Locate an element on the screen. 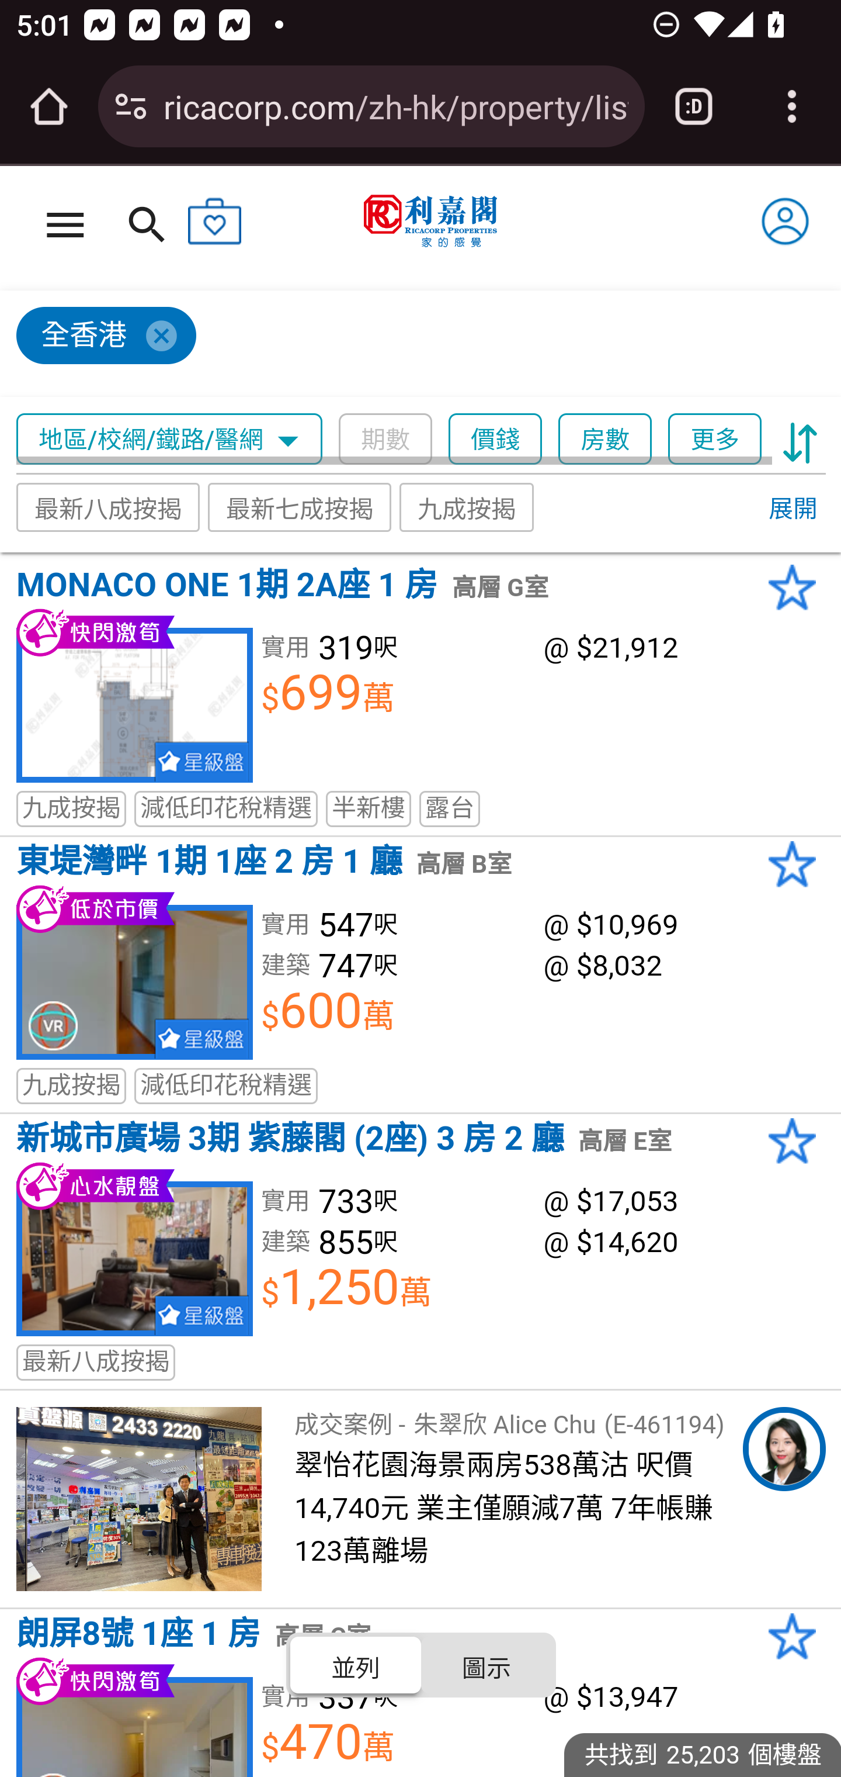  最新八成按揭 is located at coordinates (109, 506).